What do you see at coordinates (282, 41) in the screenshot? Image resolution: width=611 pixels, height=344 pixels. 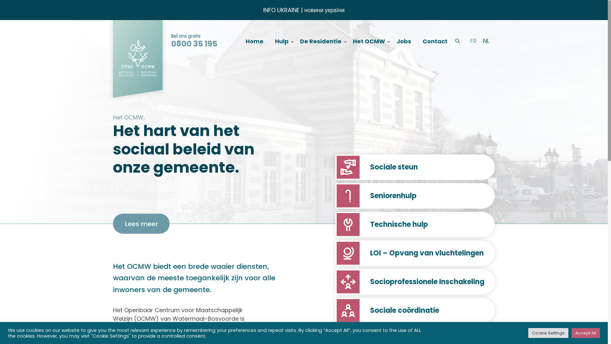 I see `Hulp` at bounding box center [282, 41].